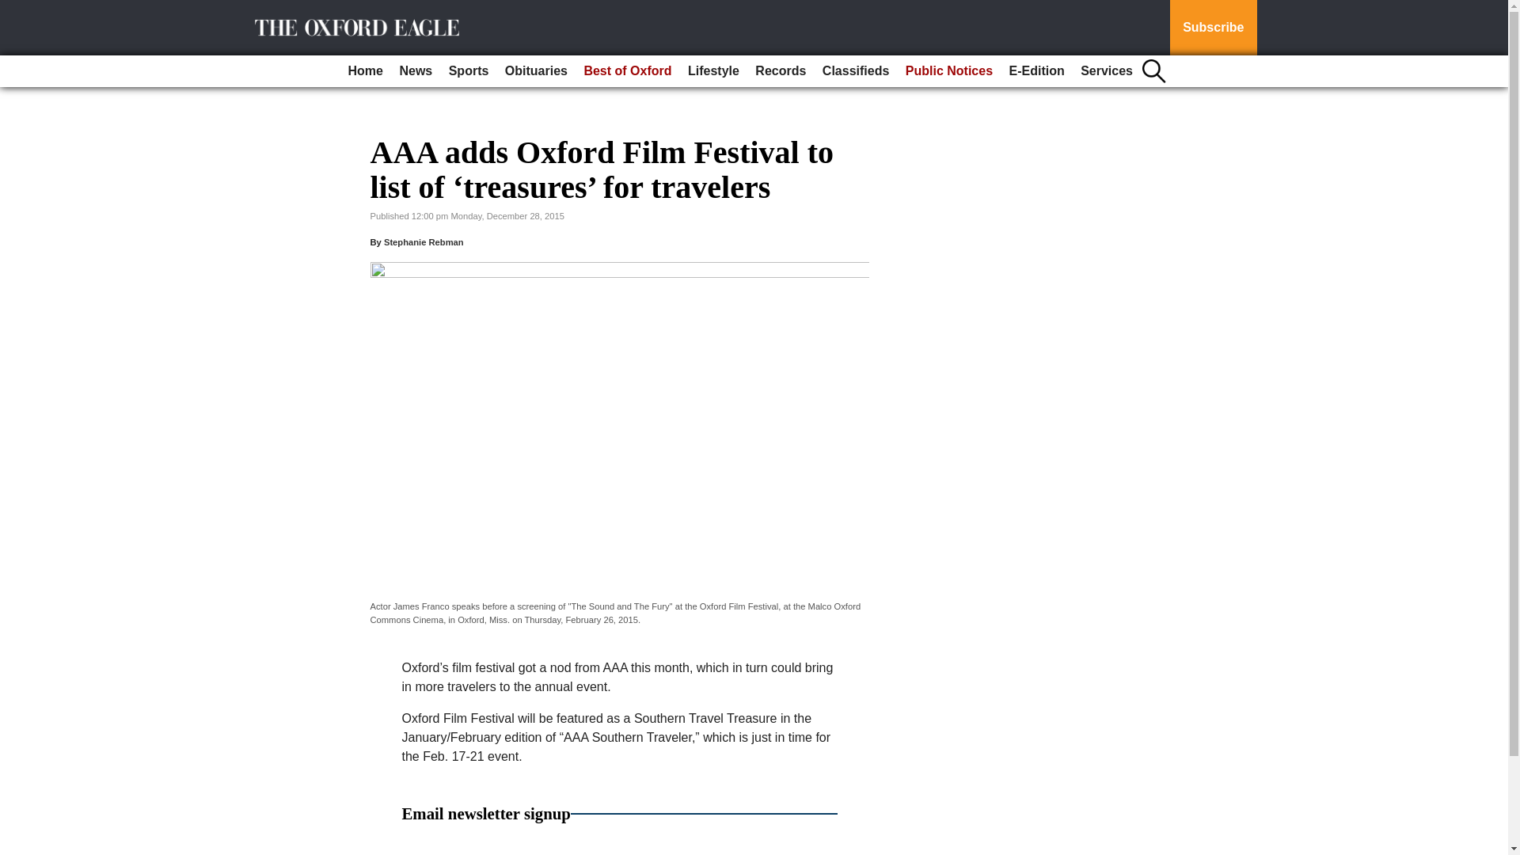 This screenshot has width=1520, height=855. What do you see at coordinates (1213, 28) in the screenshot?
I see `Subscribe` at bounding box center [1213, 28].